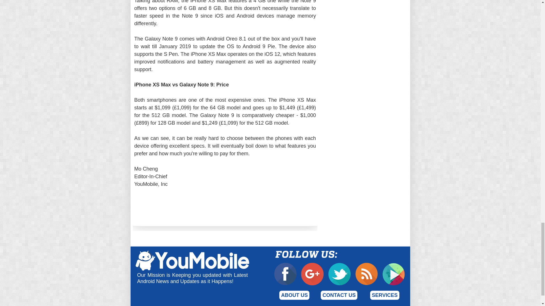 Image resolution: width=545 pixels, height=306 pixels. I want to click on Share This Article on Facebook, so click(164, 208).